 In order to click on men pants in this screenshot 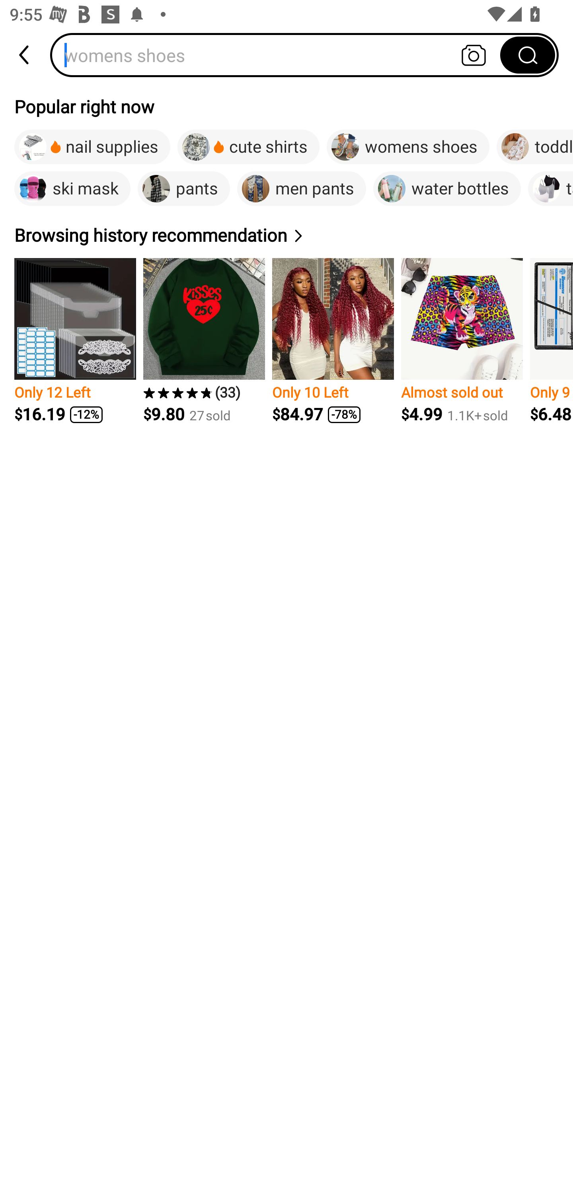, I will do `click(302, 189)`.